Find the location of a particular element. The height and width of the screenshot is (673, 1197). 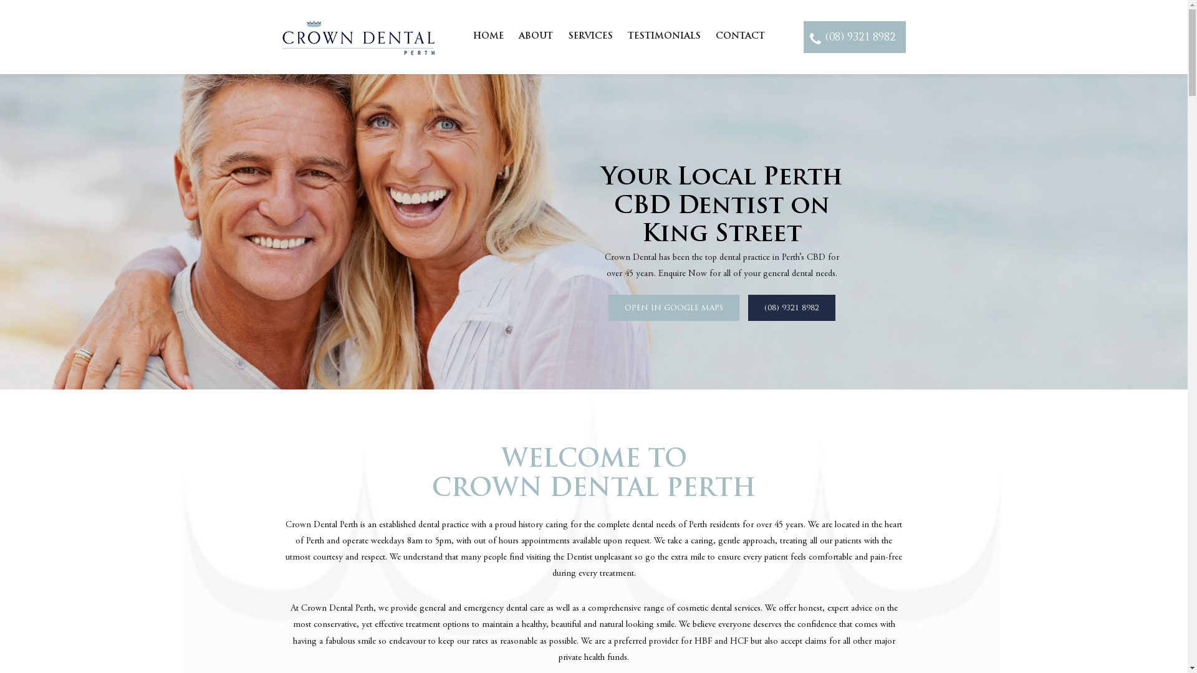

(08) 9321 8982 is located at coordinates (854, 37).